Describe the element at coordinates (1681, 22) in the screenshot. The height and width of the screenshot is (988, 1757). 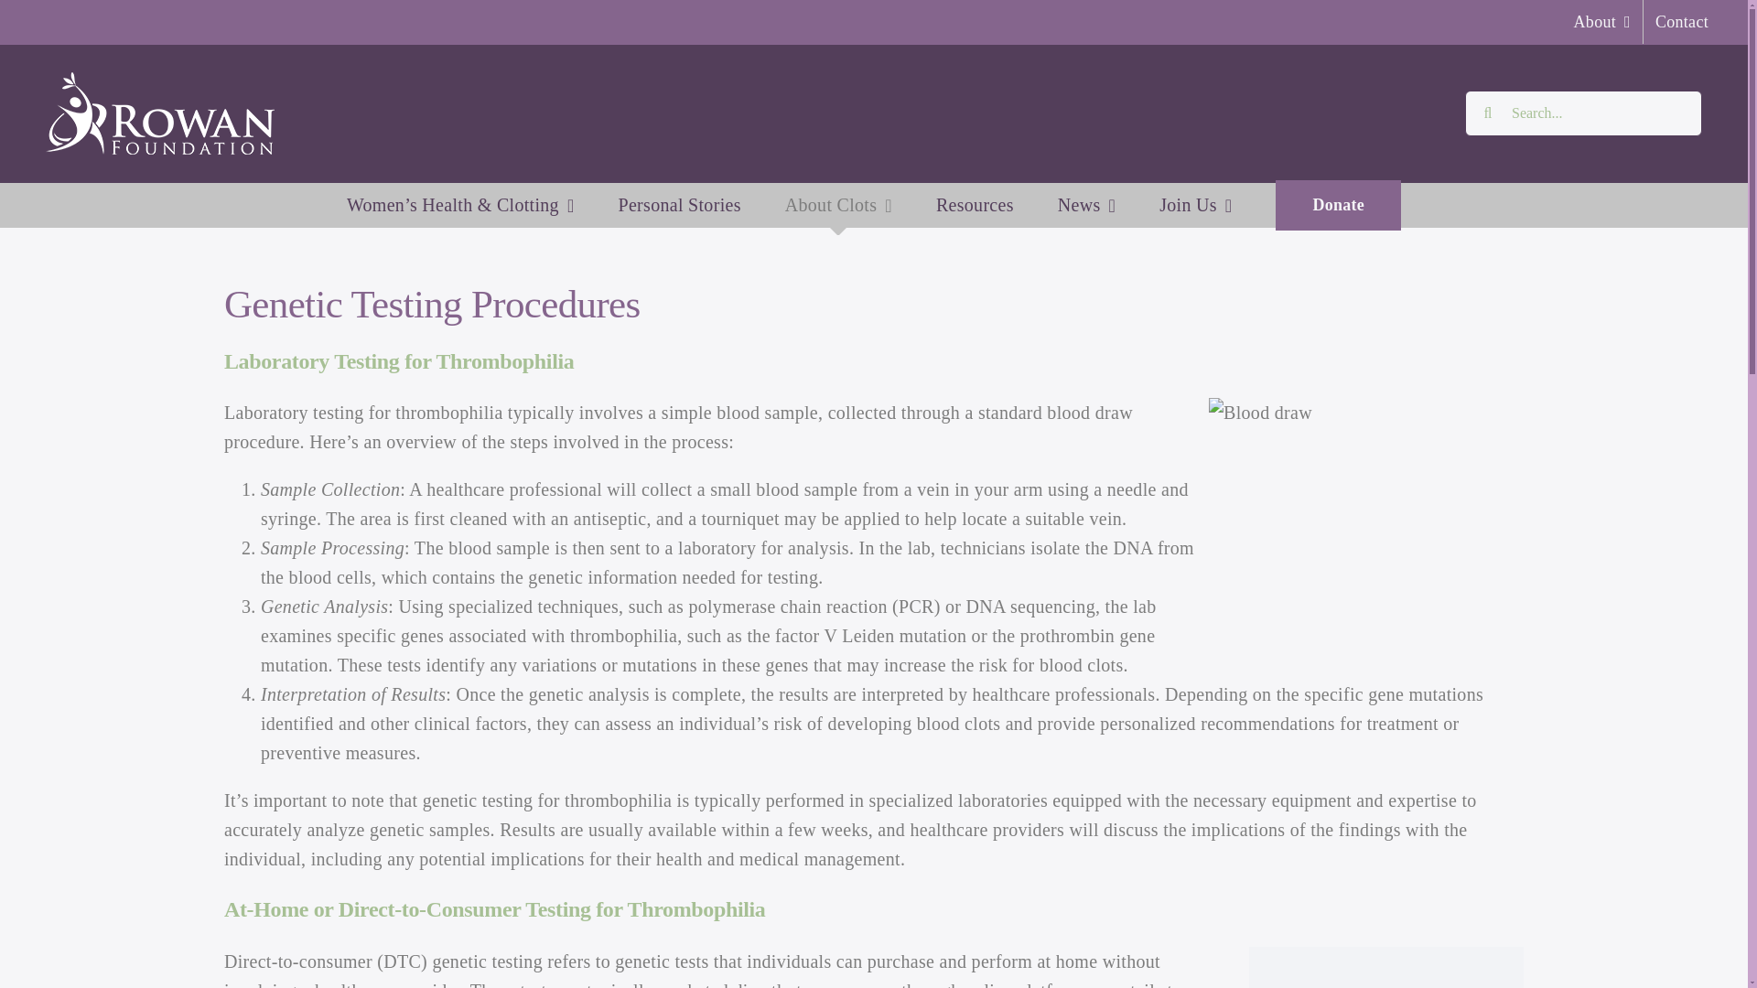
I see `Contact` at that location.